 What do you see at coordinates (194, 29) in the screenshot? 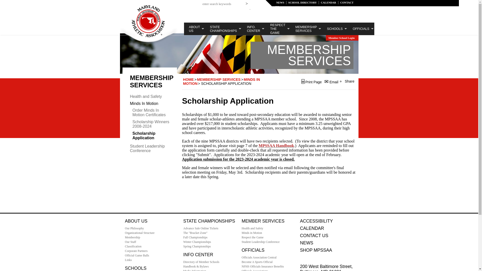
I see `ABOUT US` at bounding box center [194, 29].